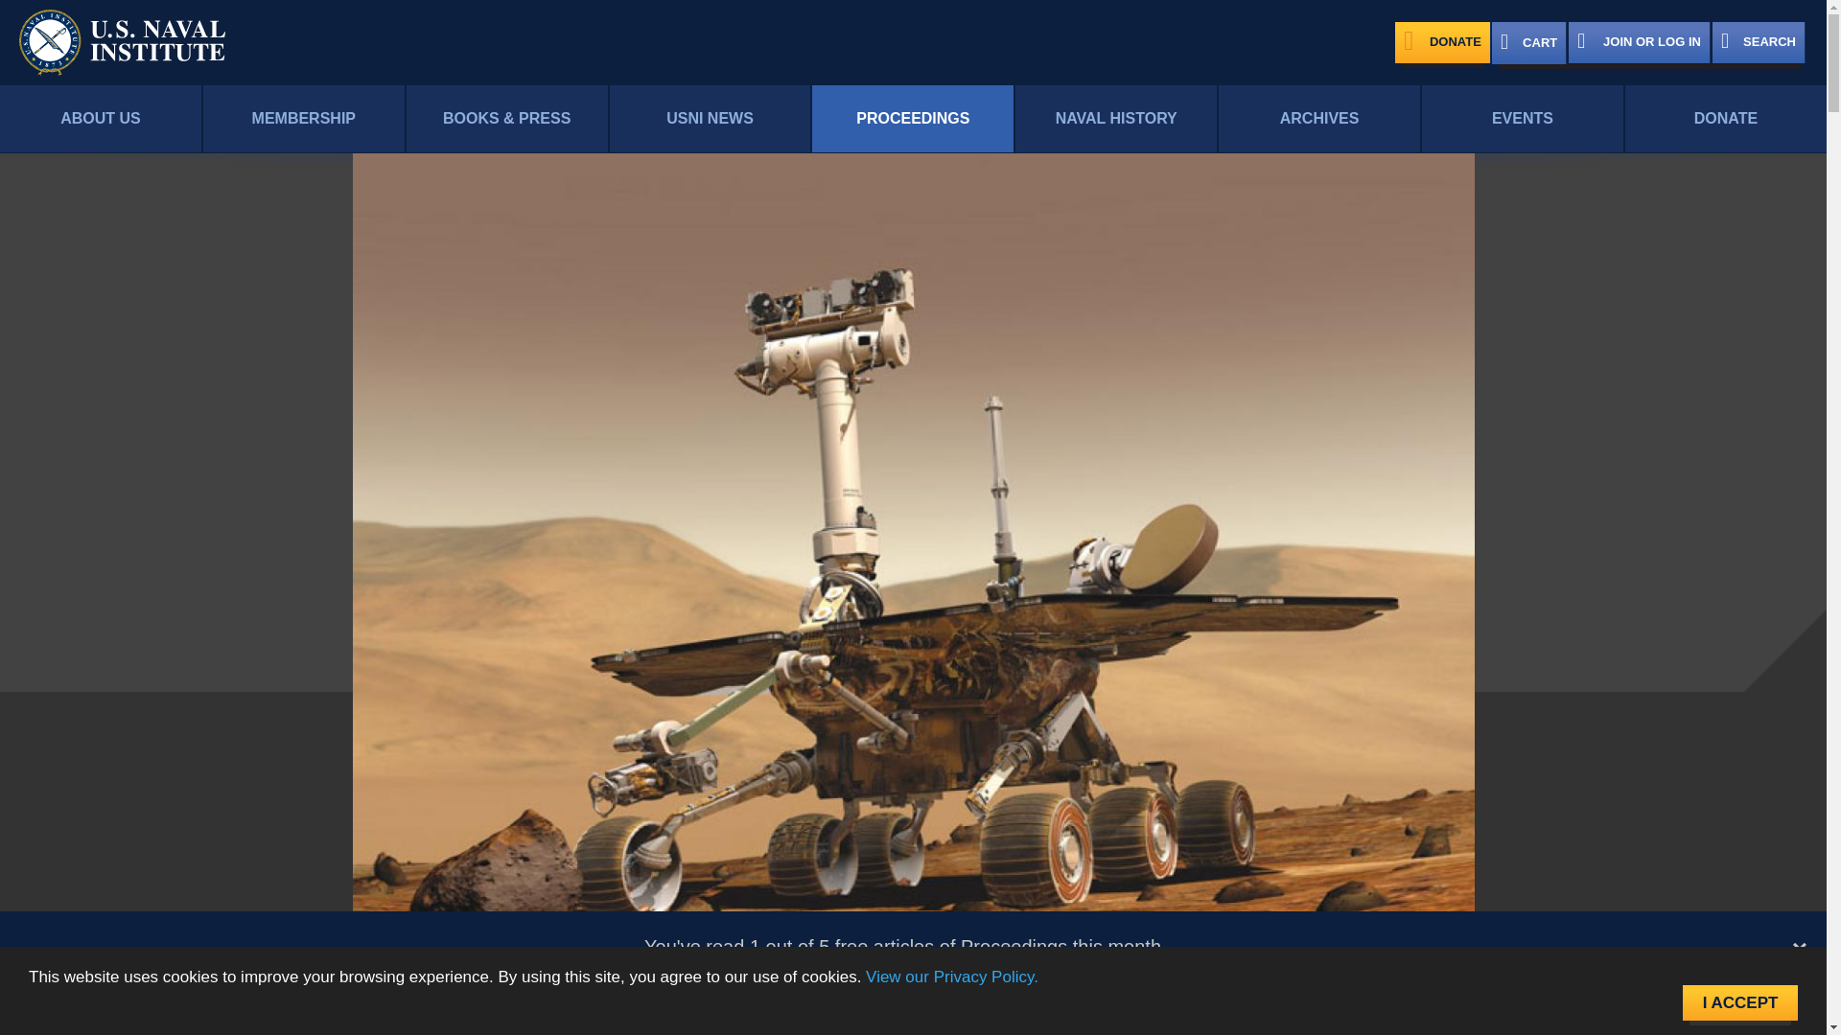 The width and height of the screenshot is (1841, 1035). Describe the element at coordinates (1726, 119) in the screenshot. I see `DONATE` at that location.